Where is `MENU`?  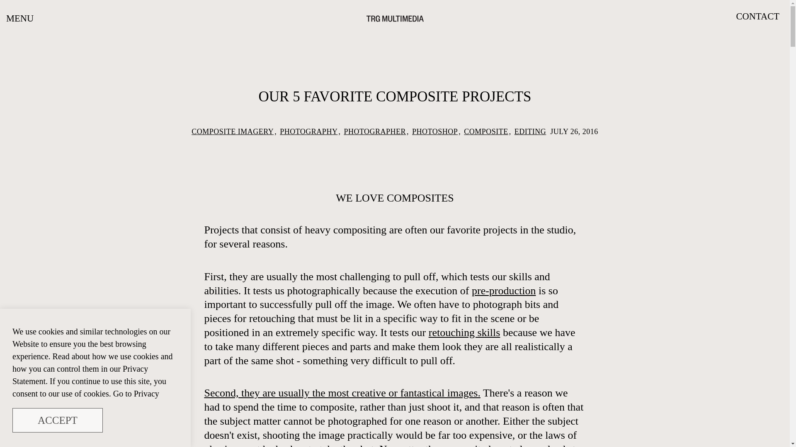
MENU is located at coordinates (19, 18).